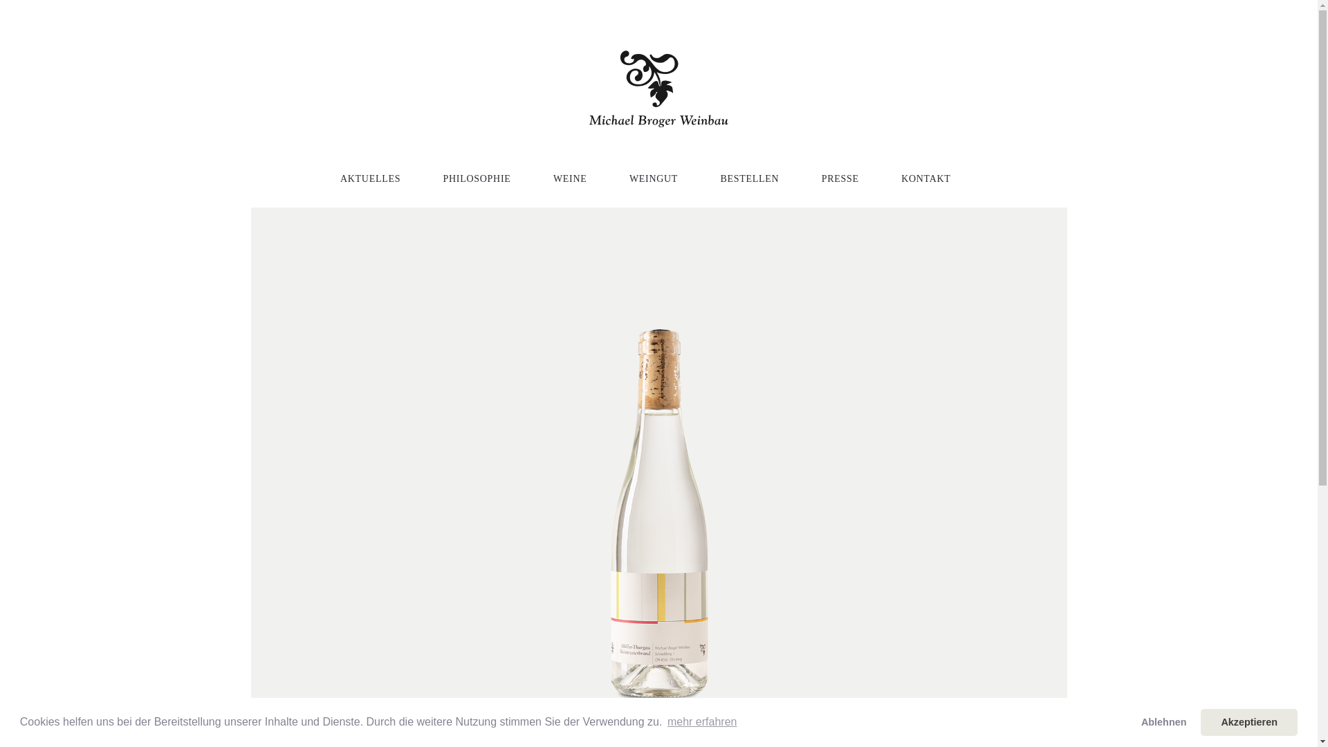  I want to click on Akzeptieren, so click(1249, 722).